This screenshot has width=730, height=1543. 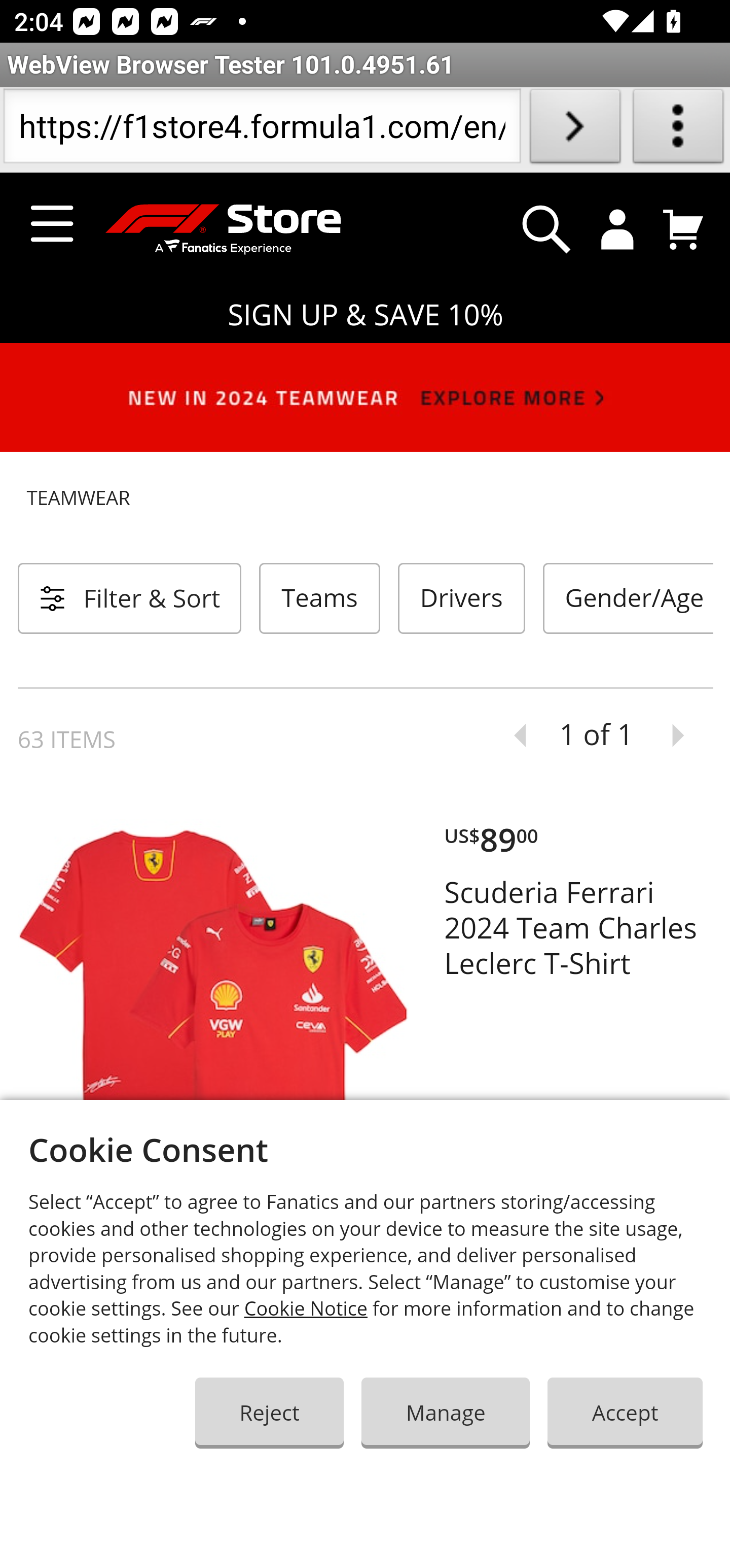 What do you see at coordinates (320, 598) in the screenshot?
I see `Teams` at bounding box center [320, 598].